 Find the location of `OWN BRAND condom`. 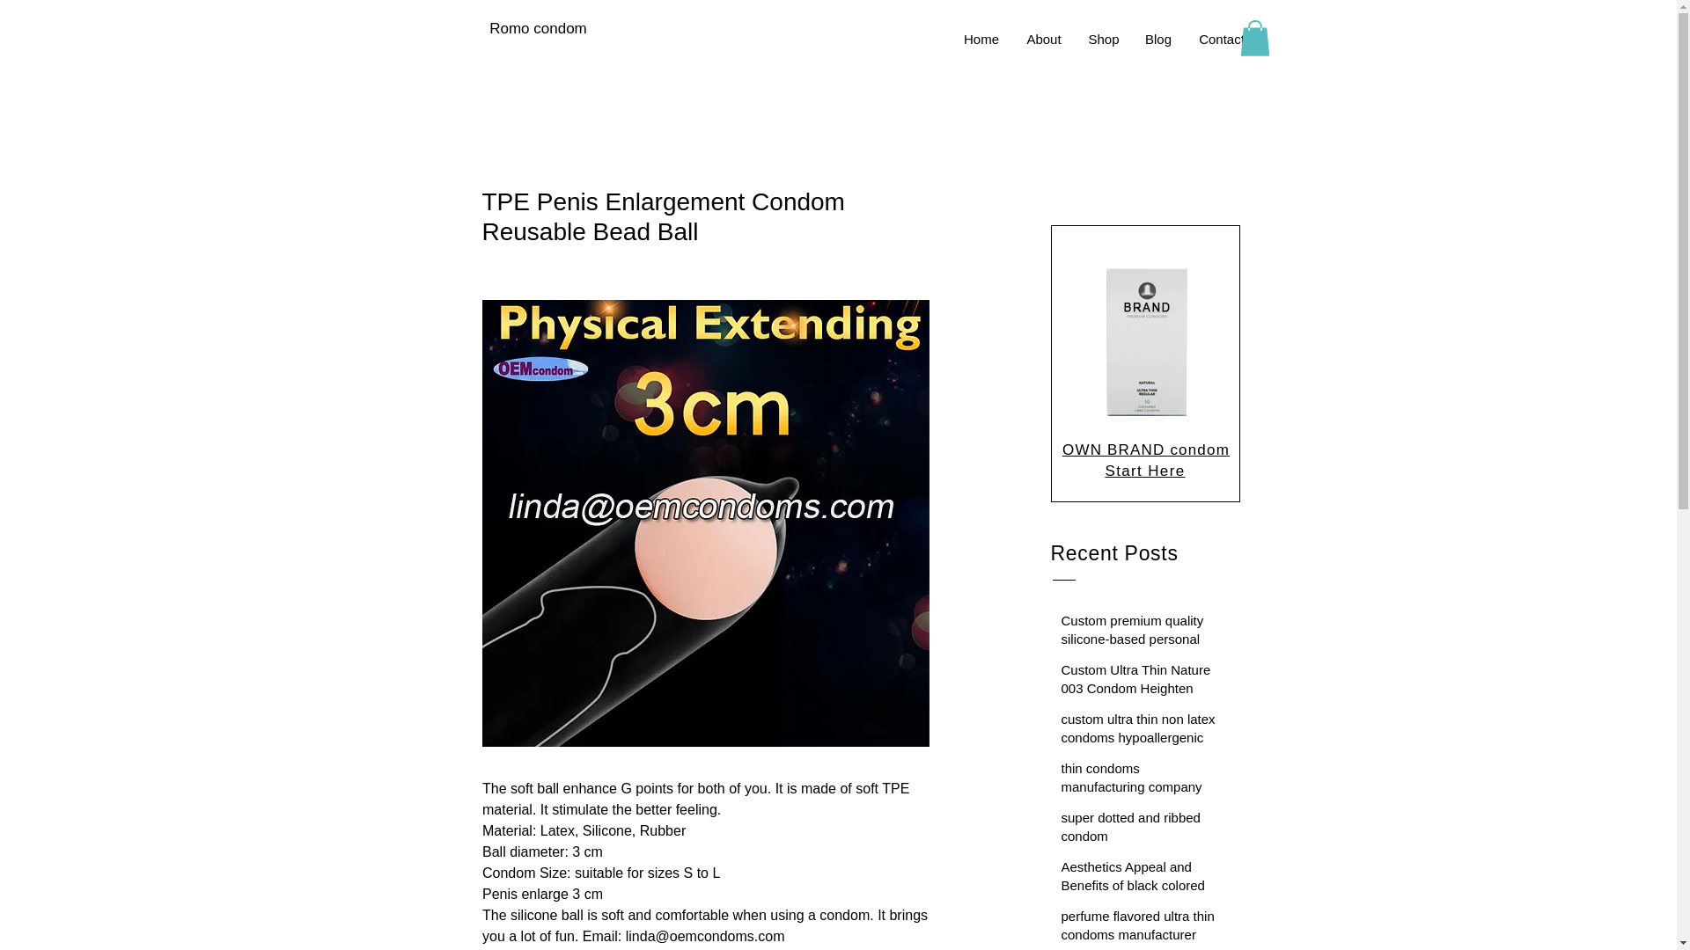

OWN BRAND condom is located at coordinates (1146, 449).